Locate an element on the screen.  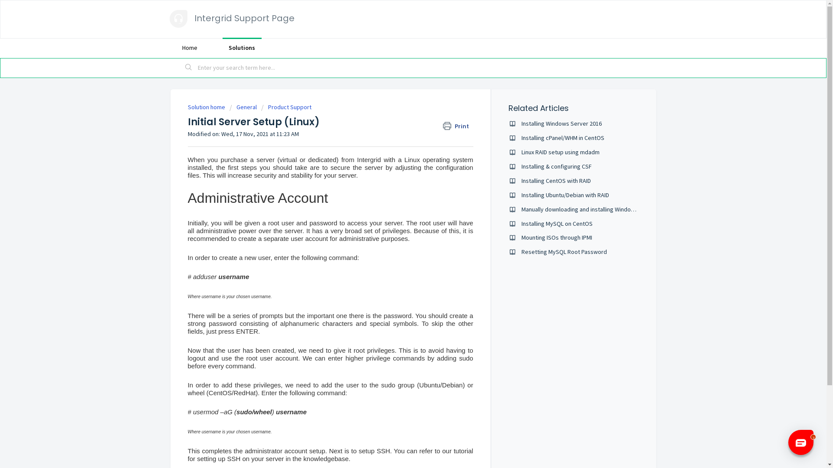
Installing cPanel/WHM in CentOS is located at coordinates (563, 138).